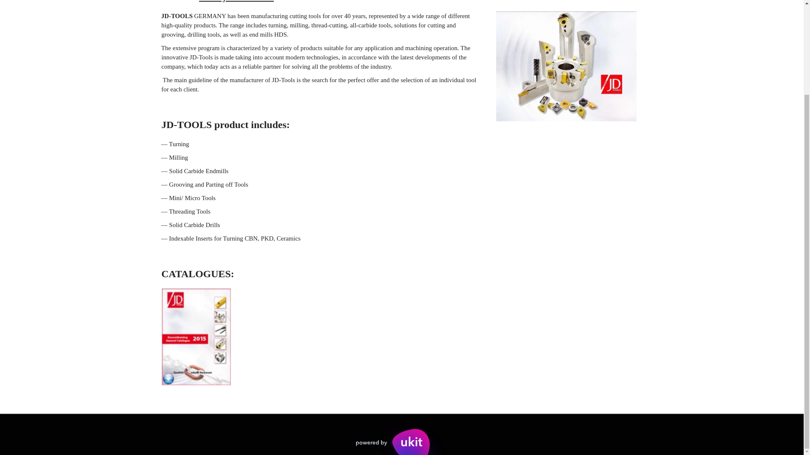 Image resolution: width=810 pixels, height=455 pixels. Describe the element at coordinates (566, 67) in the screenshot. I see `JD-Tools` at that location.